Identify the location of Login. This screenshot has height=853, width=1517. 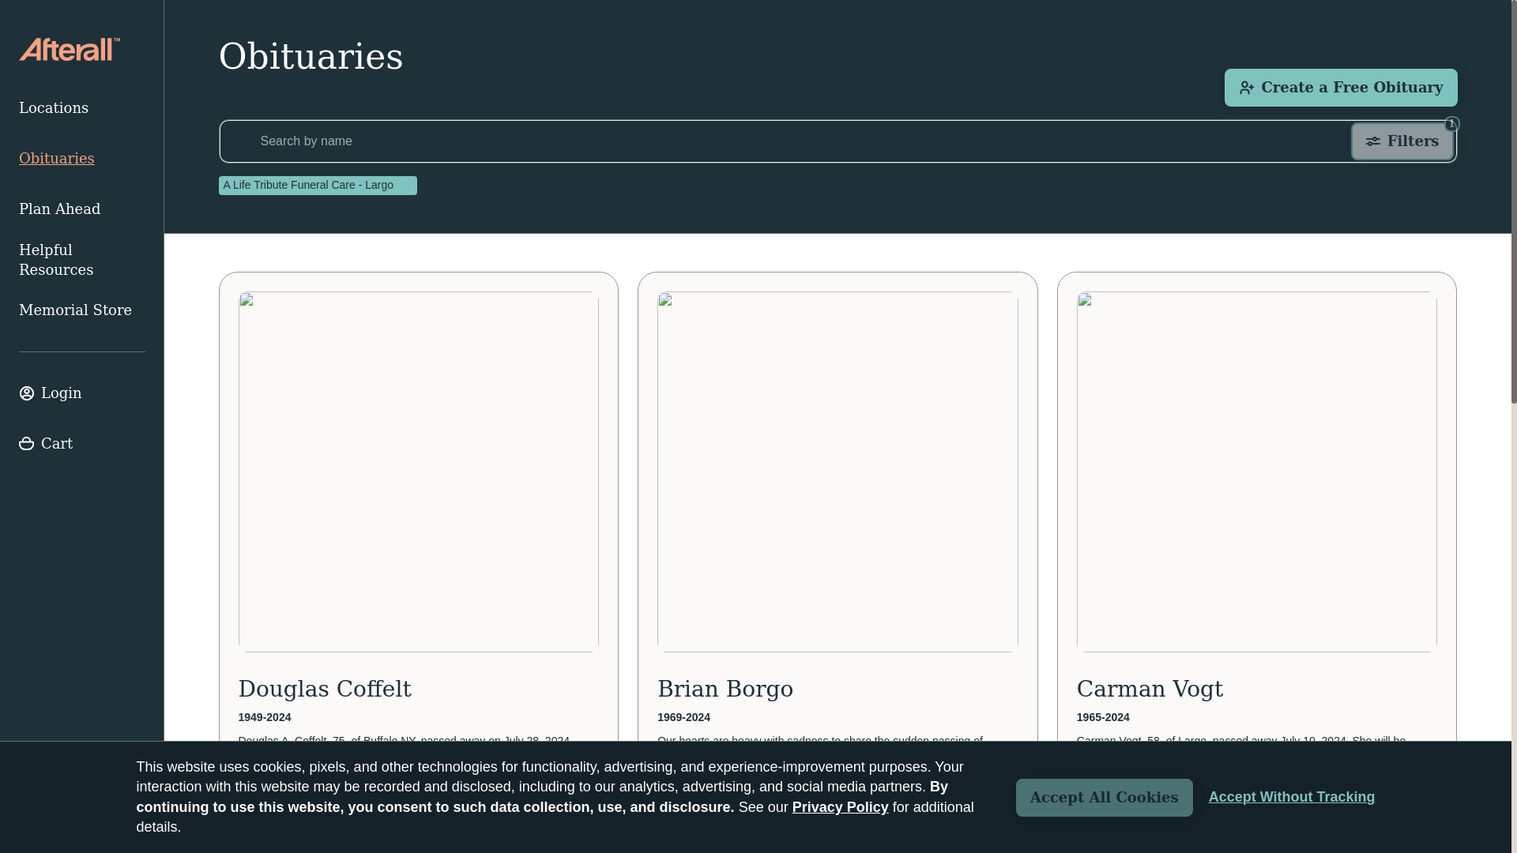
(1402, 141).